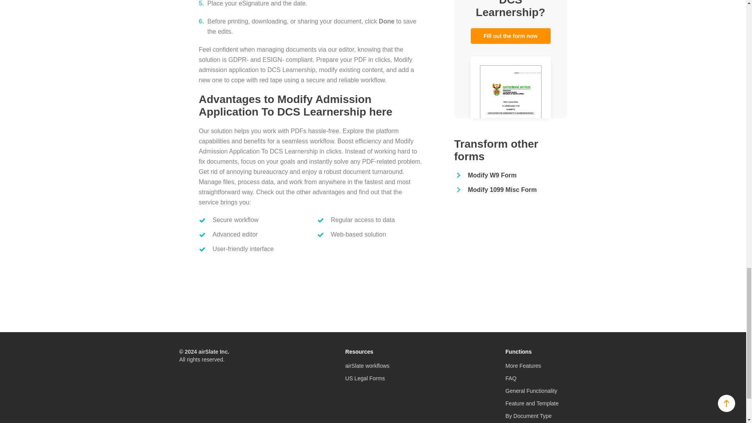 Image resolution: width=752 pixels, height=423 pixels. I want to click on US Legal Forms, so click(365, 378).